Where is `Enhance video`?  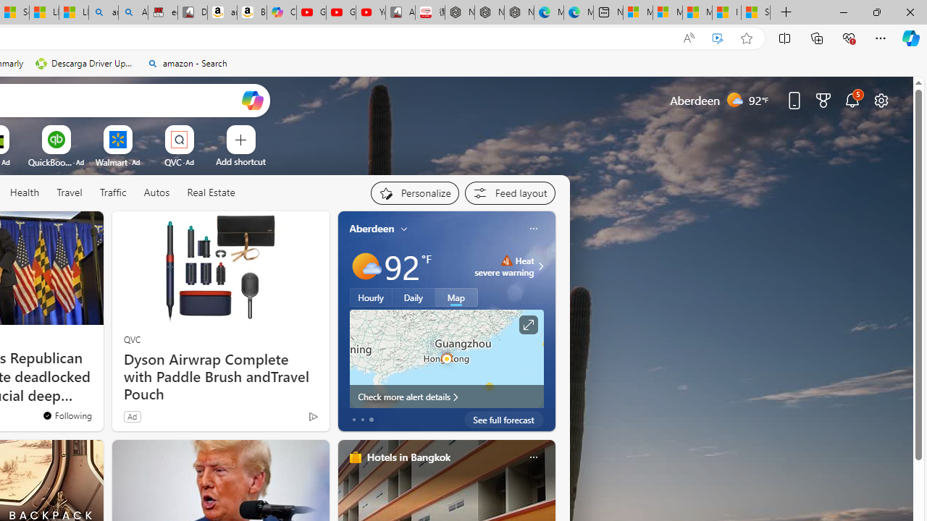
Enhance video is located at coordinates (718, 38).